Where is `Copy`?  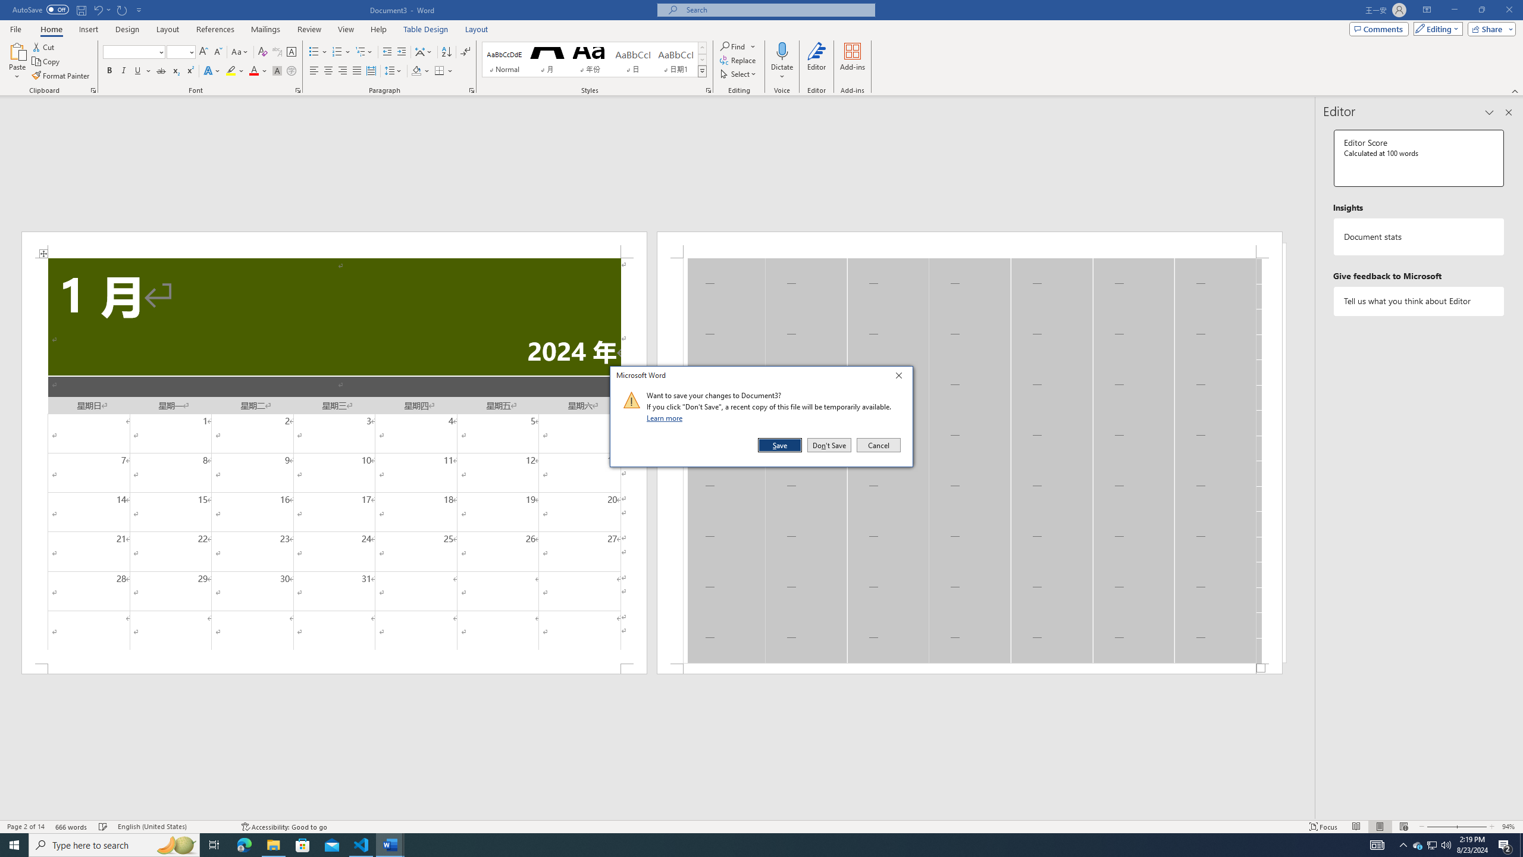 Copy is located at coordinates (47, 62).